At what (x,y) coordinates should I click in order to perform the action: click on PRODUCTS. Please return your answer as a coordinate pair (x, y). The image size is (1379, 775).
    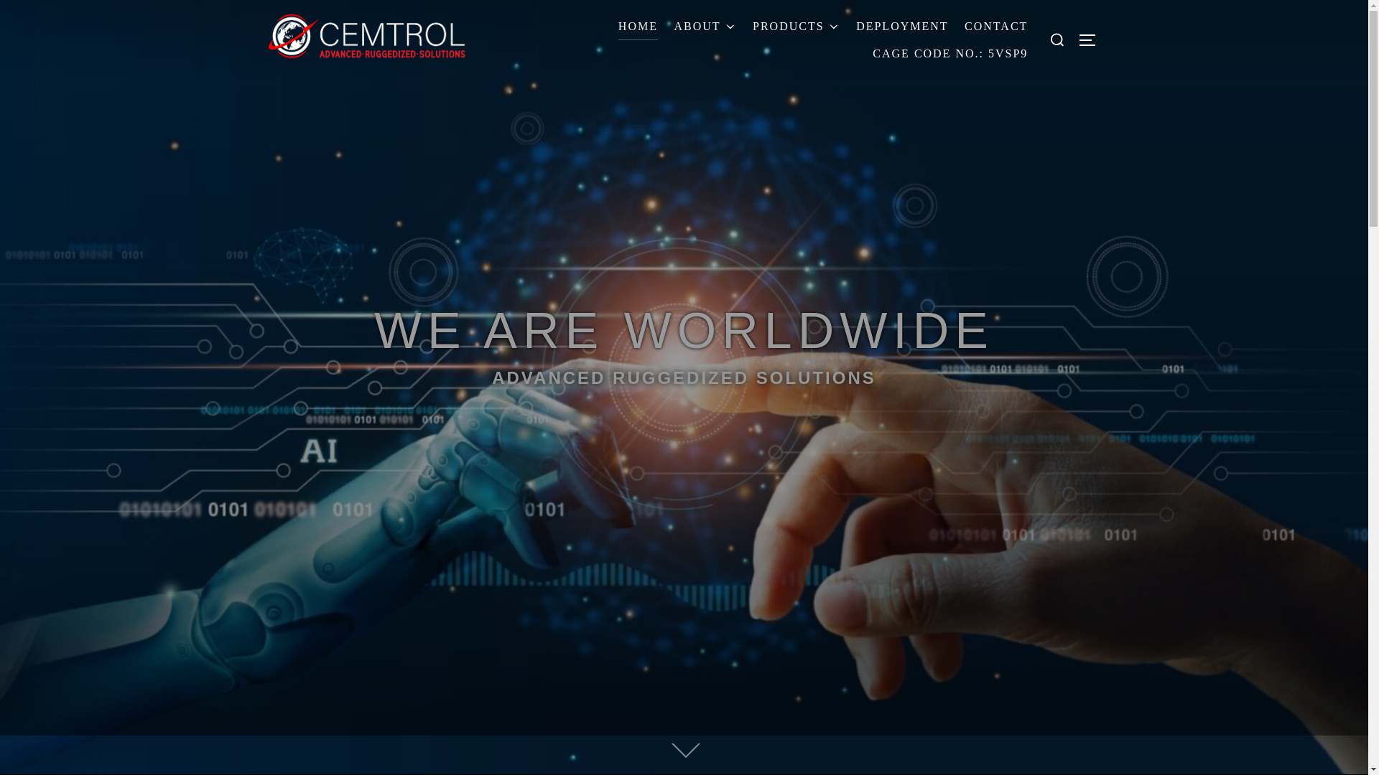
    Looking at the image, I should click on (796, 27).